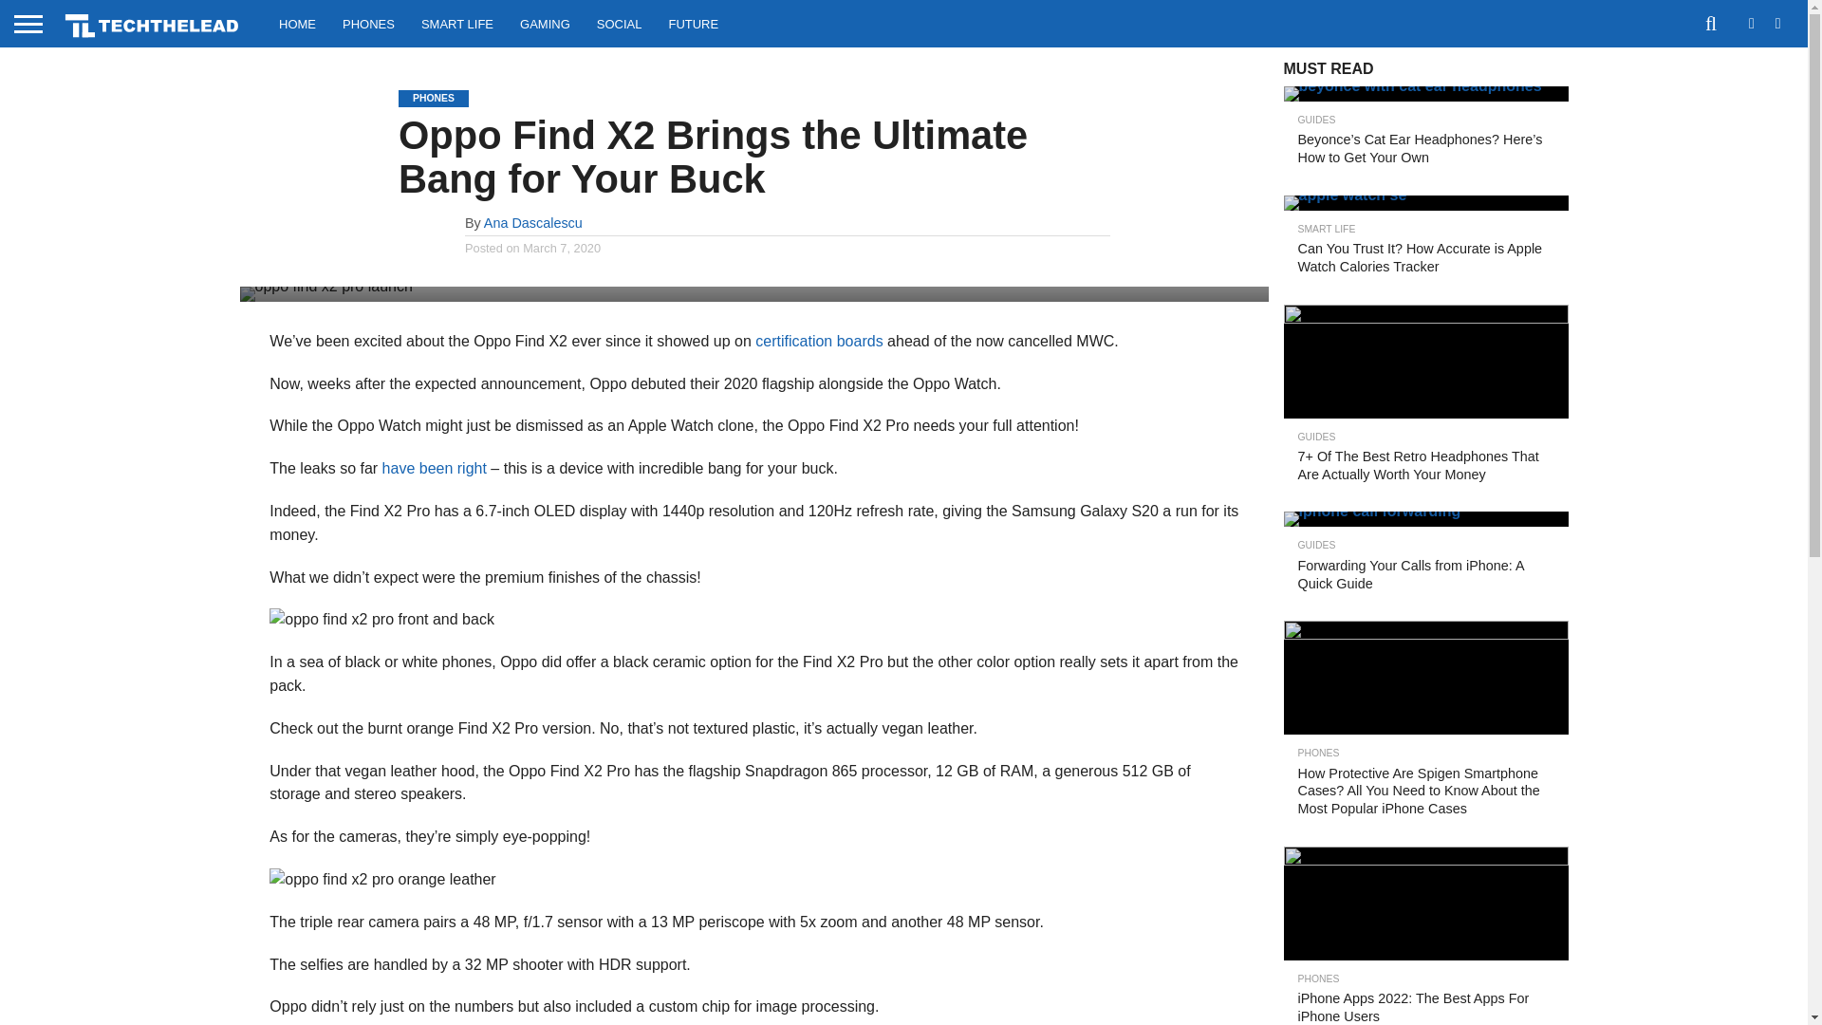 This screenshot has height=1025, width=1822. What do you see at coordinates (693, 23) in the screenshot?
I see `FUTURE` at bounding box center [693, 23].